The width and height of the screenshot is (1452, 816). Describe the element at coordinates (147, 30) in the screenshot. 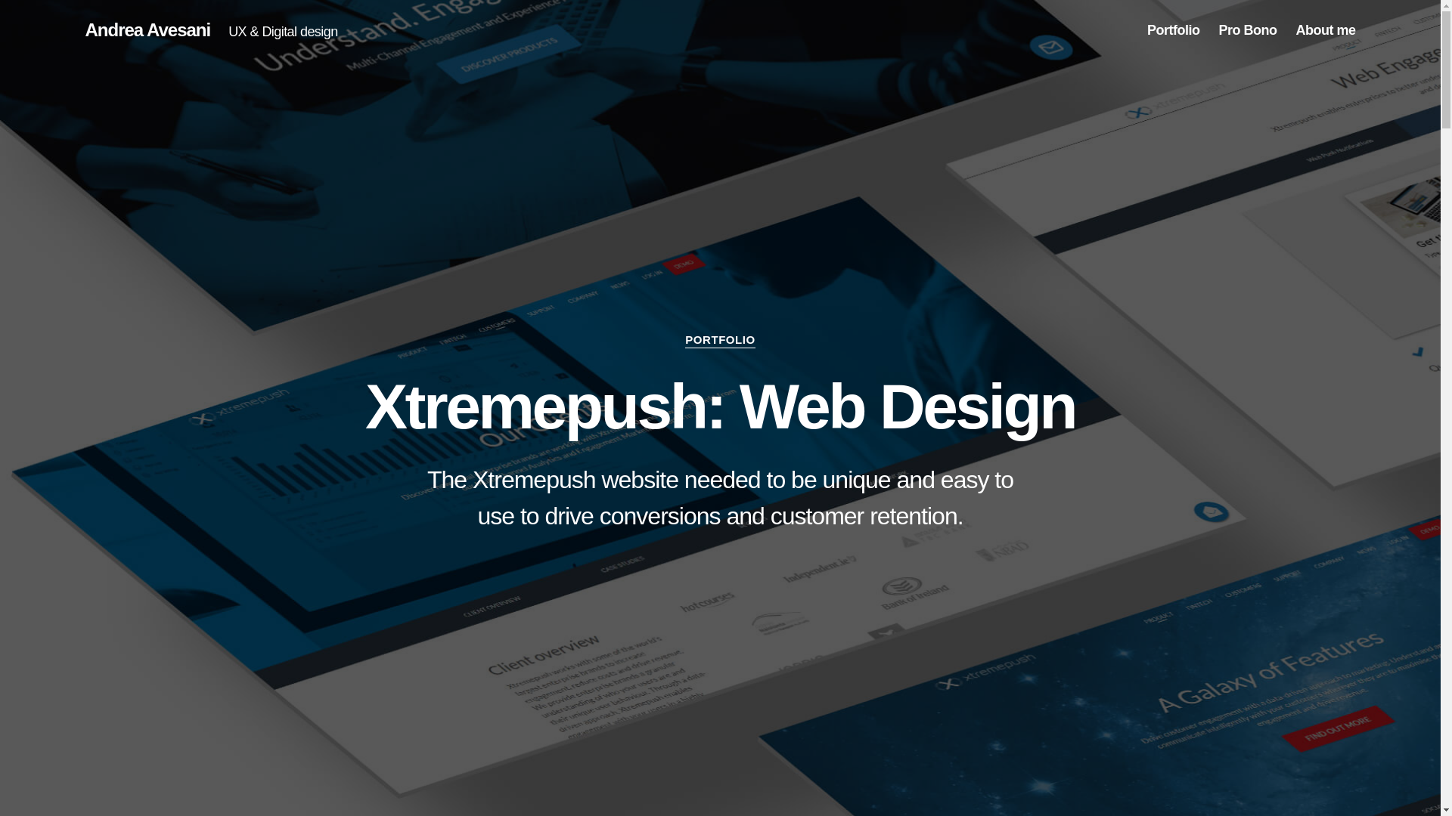

I see `Andrea Avesani` at that location.